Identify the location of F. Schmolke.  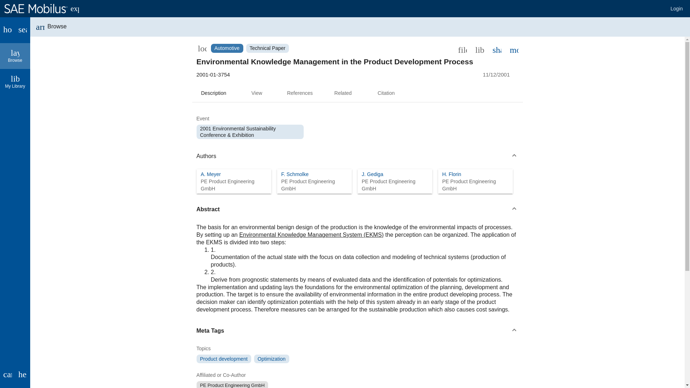
(295, 174).